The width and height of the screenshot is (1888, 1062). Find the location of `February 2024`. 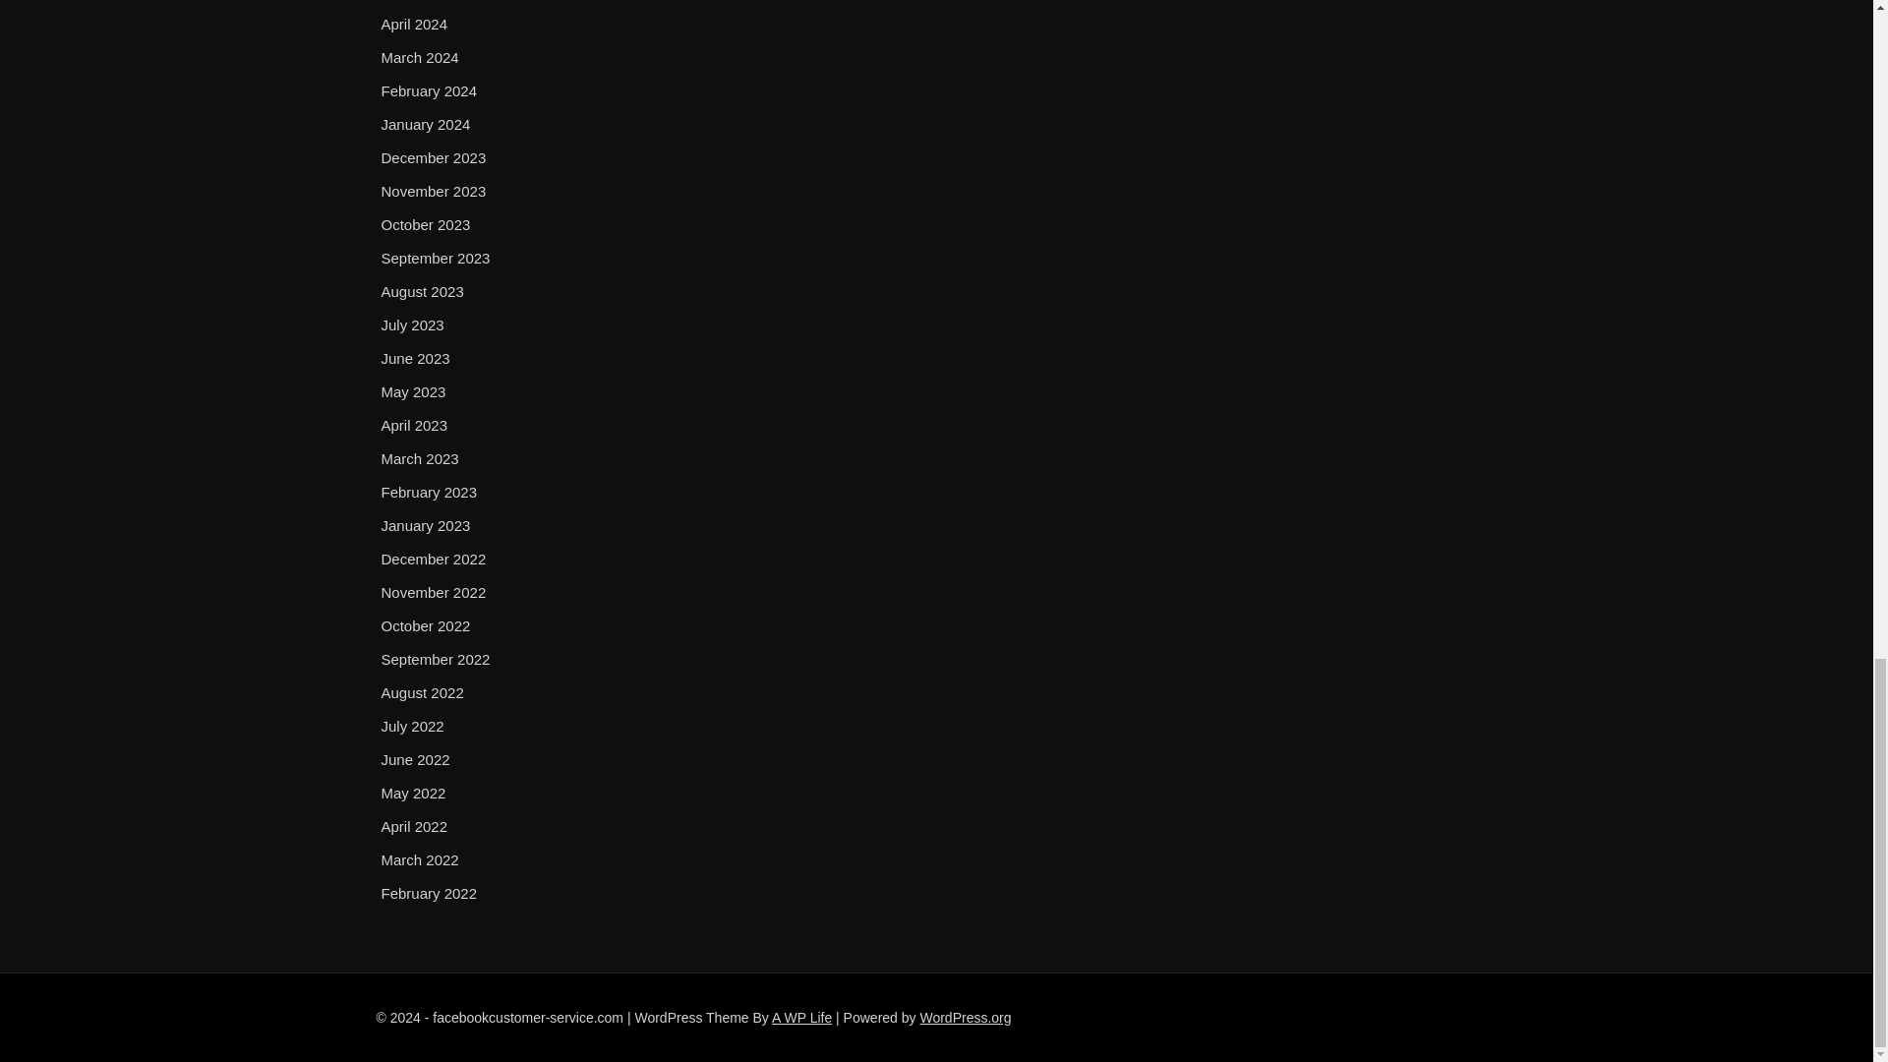

February 2024 is located at coordinates (429, 90).